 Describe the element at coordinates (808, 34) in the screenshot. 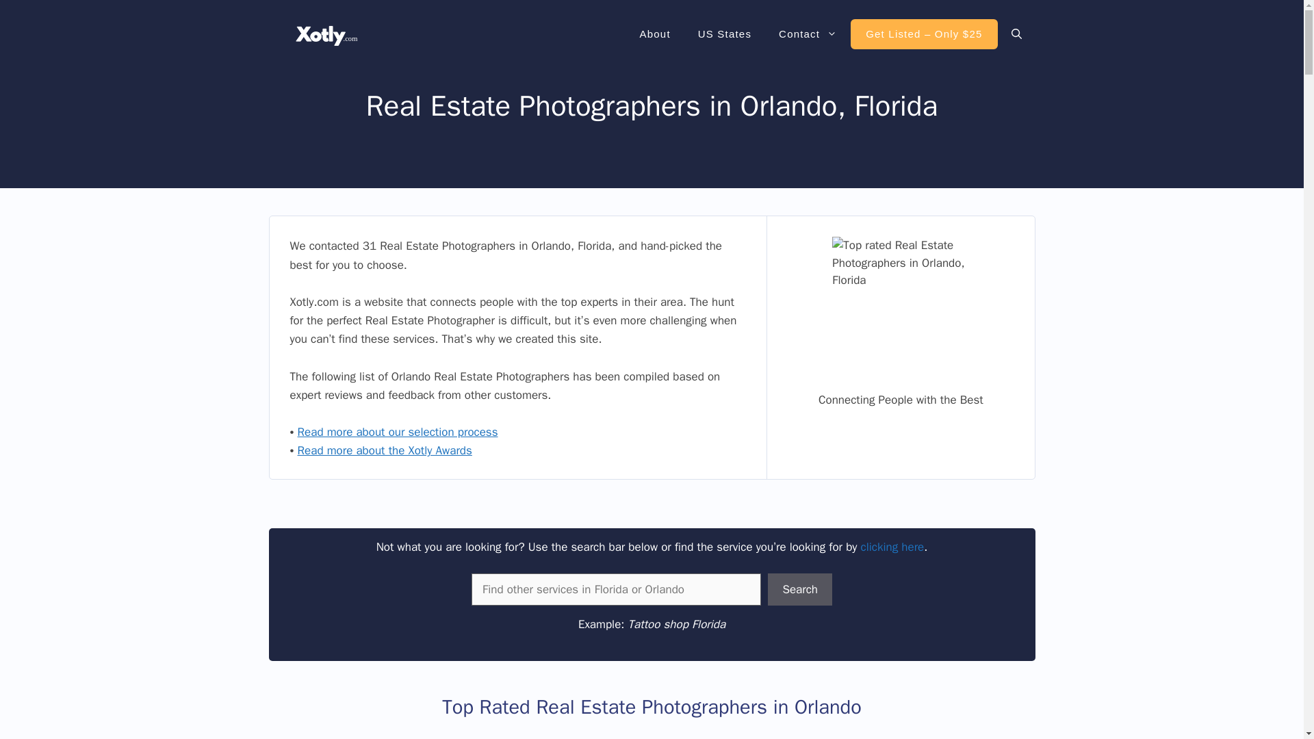

I see `Contact` at that location.